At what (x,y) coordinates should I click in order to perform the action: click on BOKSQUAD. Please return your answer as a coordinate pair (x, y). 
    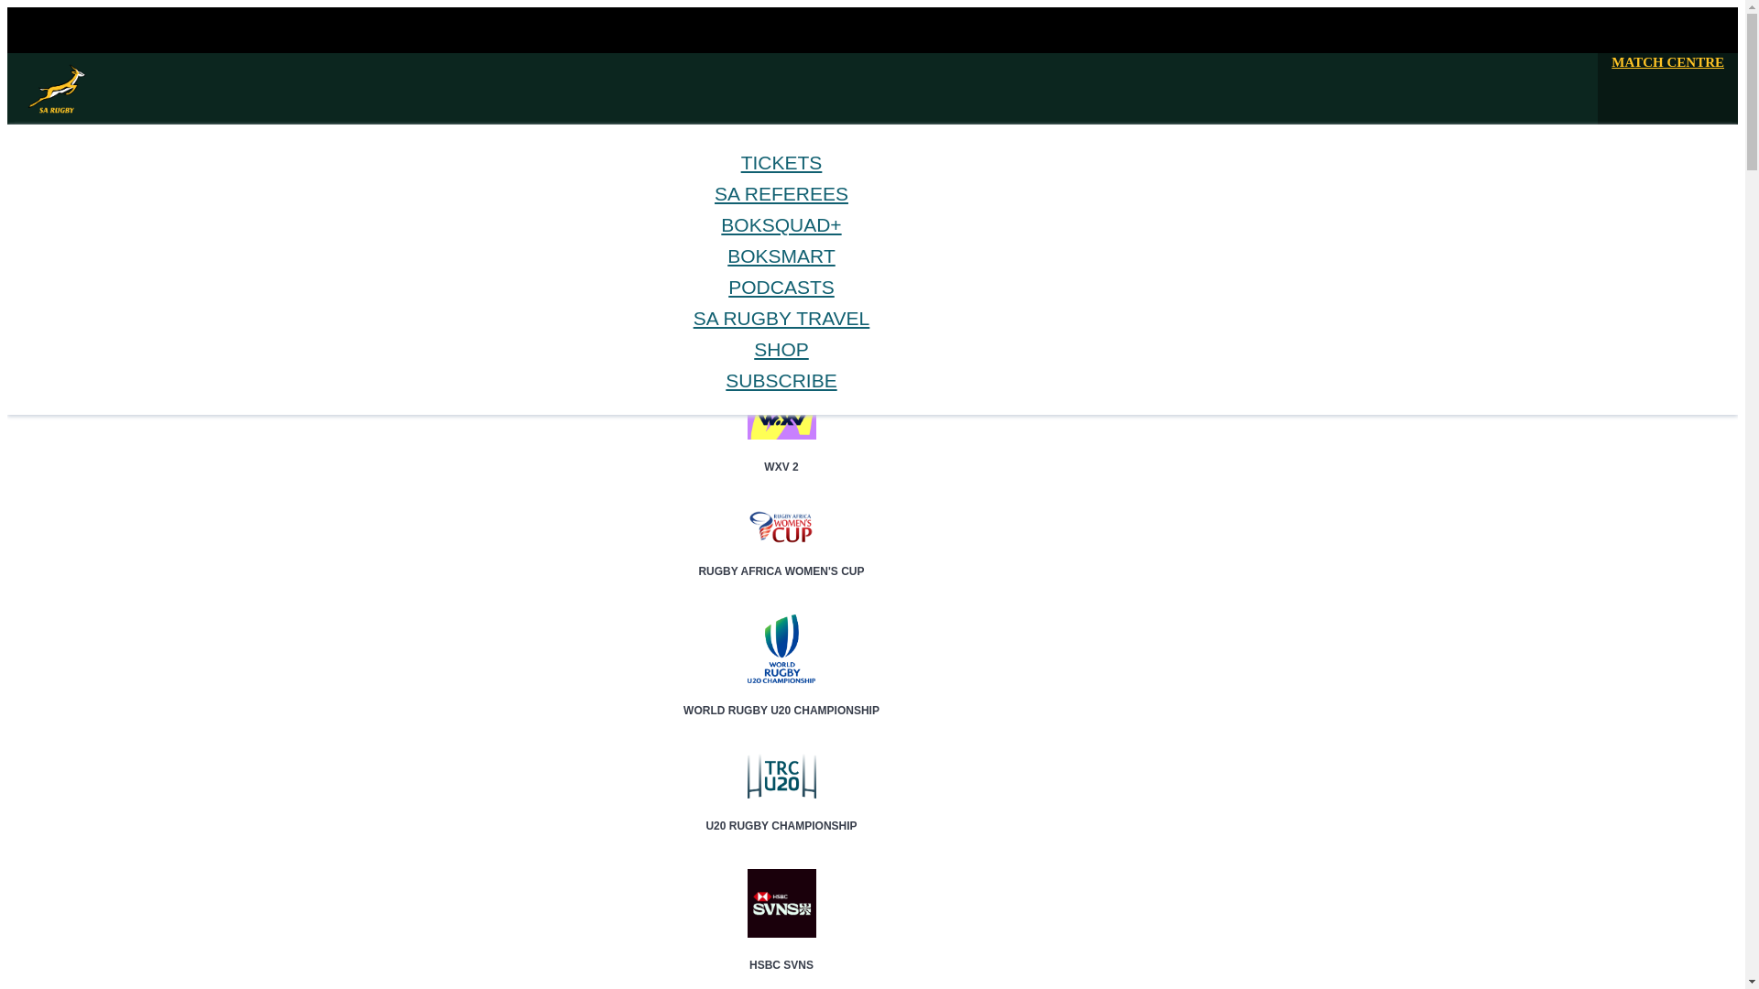
    Looking at the image, I should click on (105, 277).